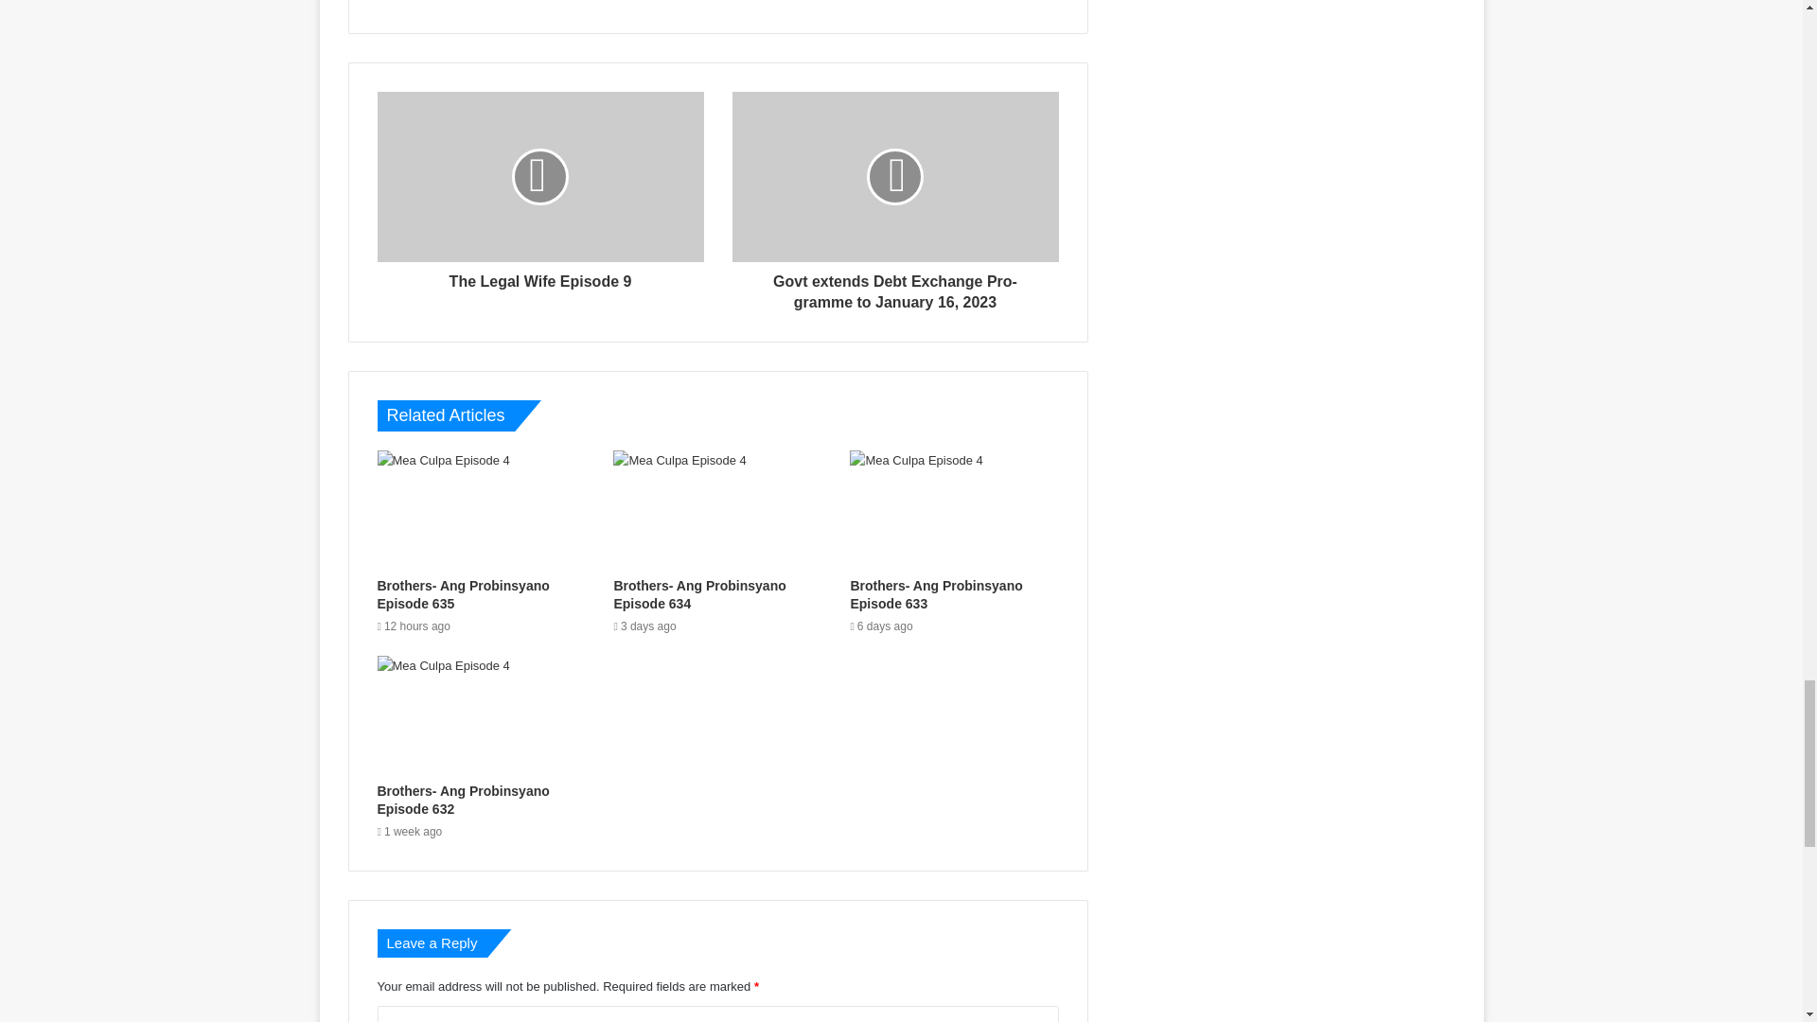  I want to click on Brothers- Ang Probinsyano Episode 634, so click(717, 509).